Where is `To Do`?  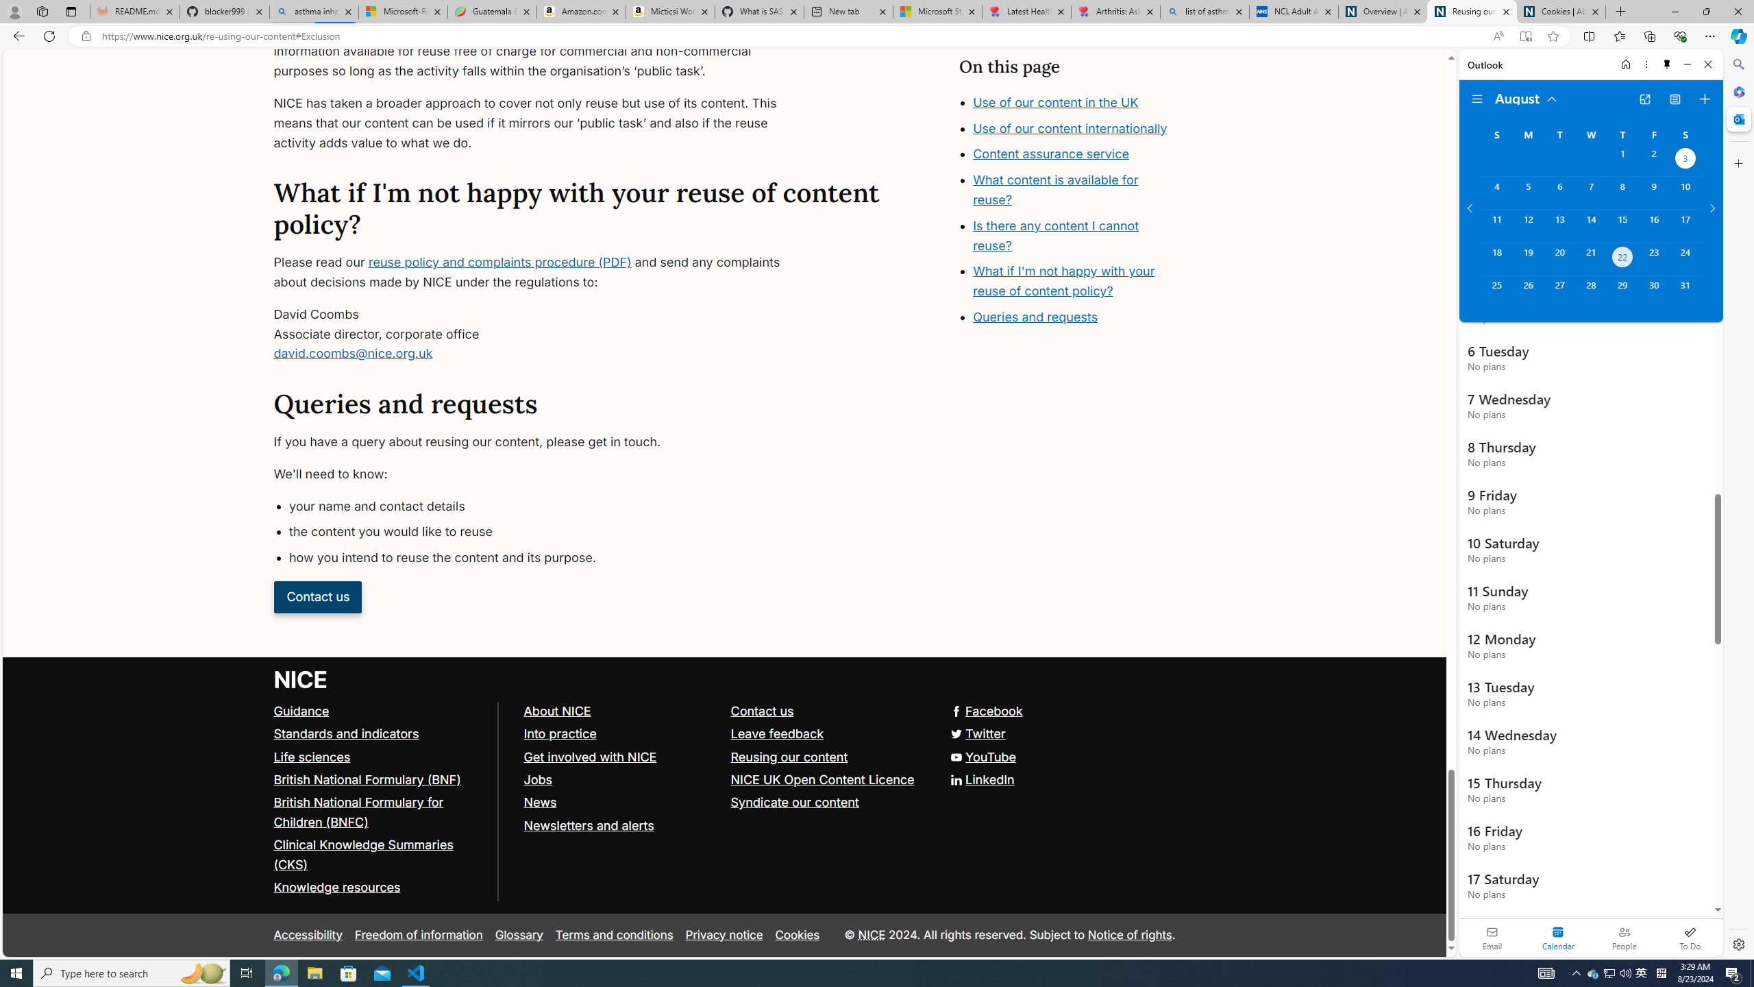 To Do is located at coordinates (1690, 938).